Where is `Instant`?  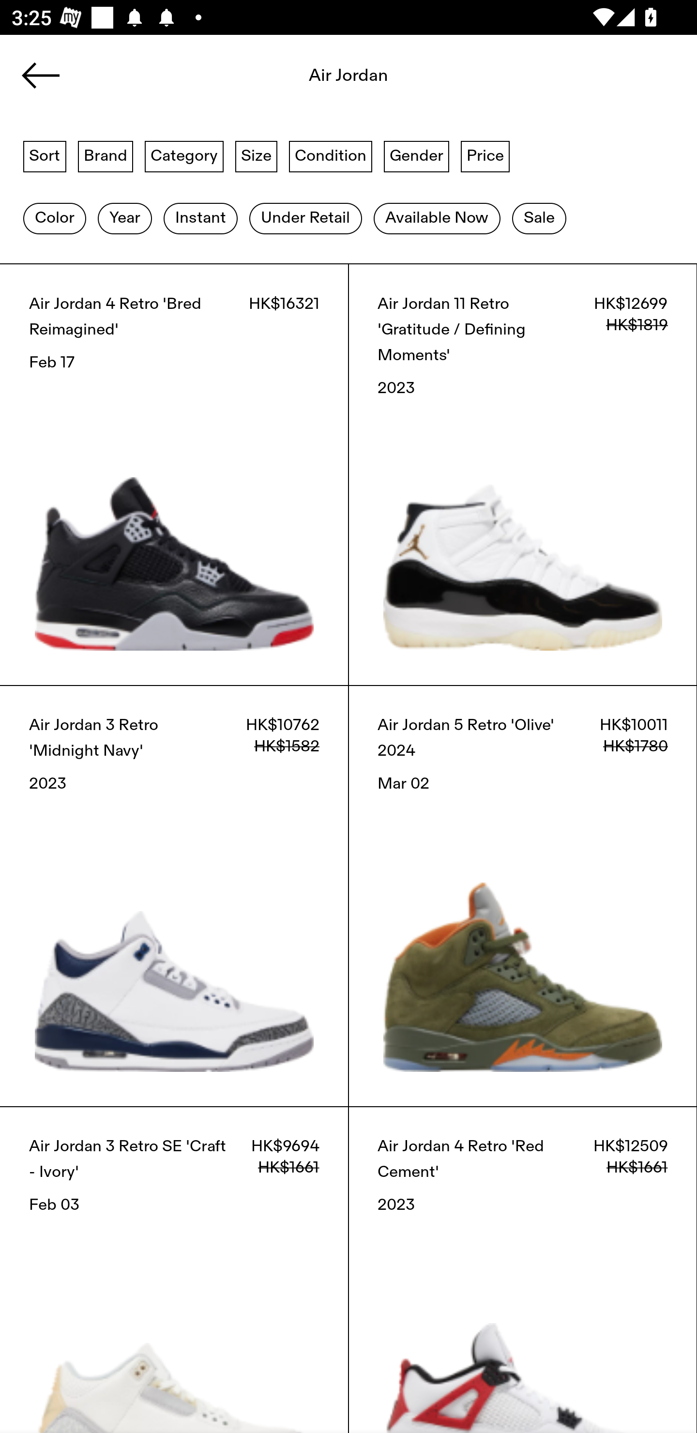
Instant is located at coordinates (200, 218).